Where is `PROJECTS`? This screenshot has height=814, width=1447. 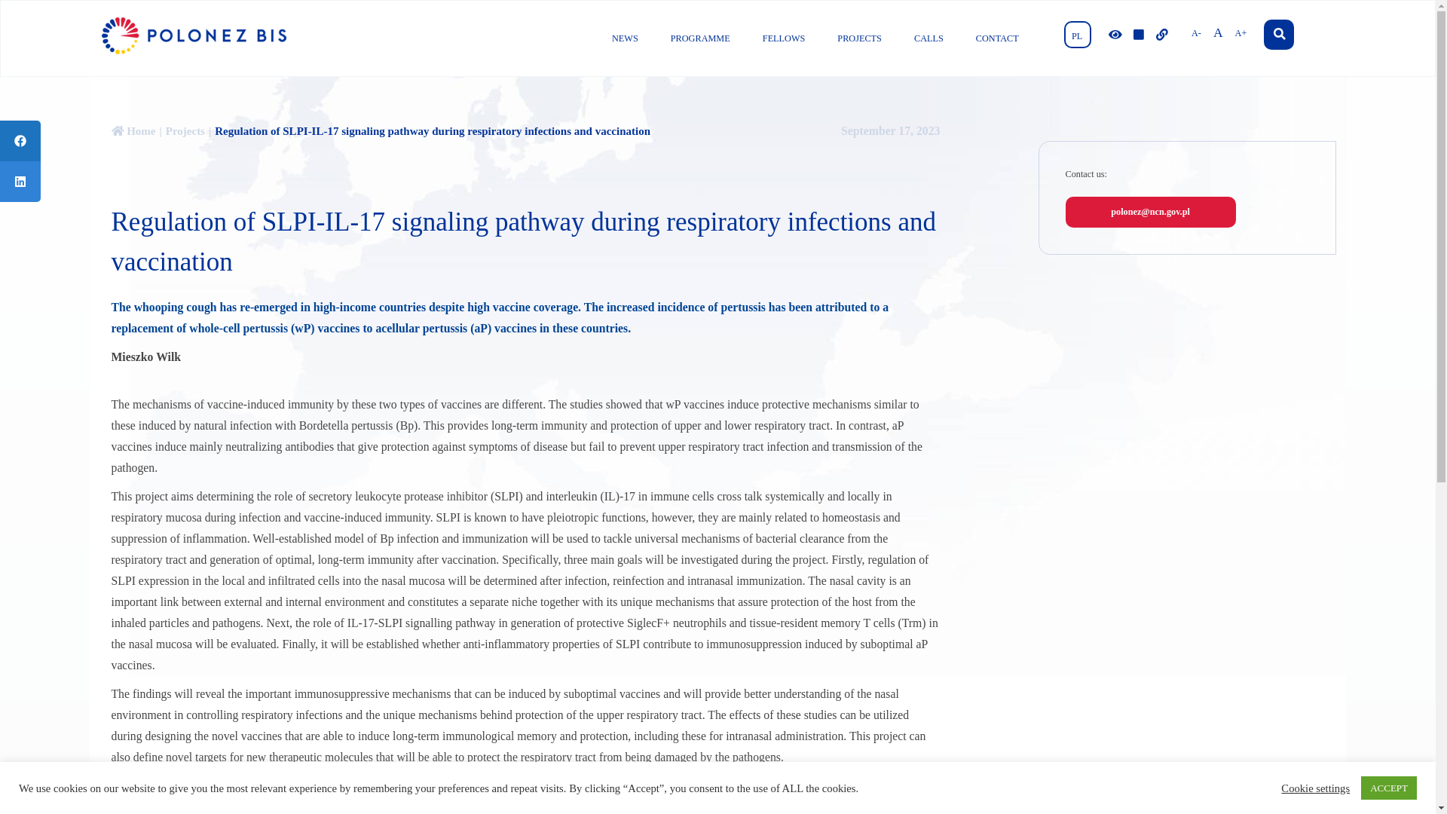
PROJECTS is located at coordinates (859, 38).